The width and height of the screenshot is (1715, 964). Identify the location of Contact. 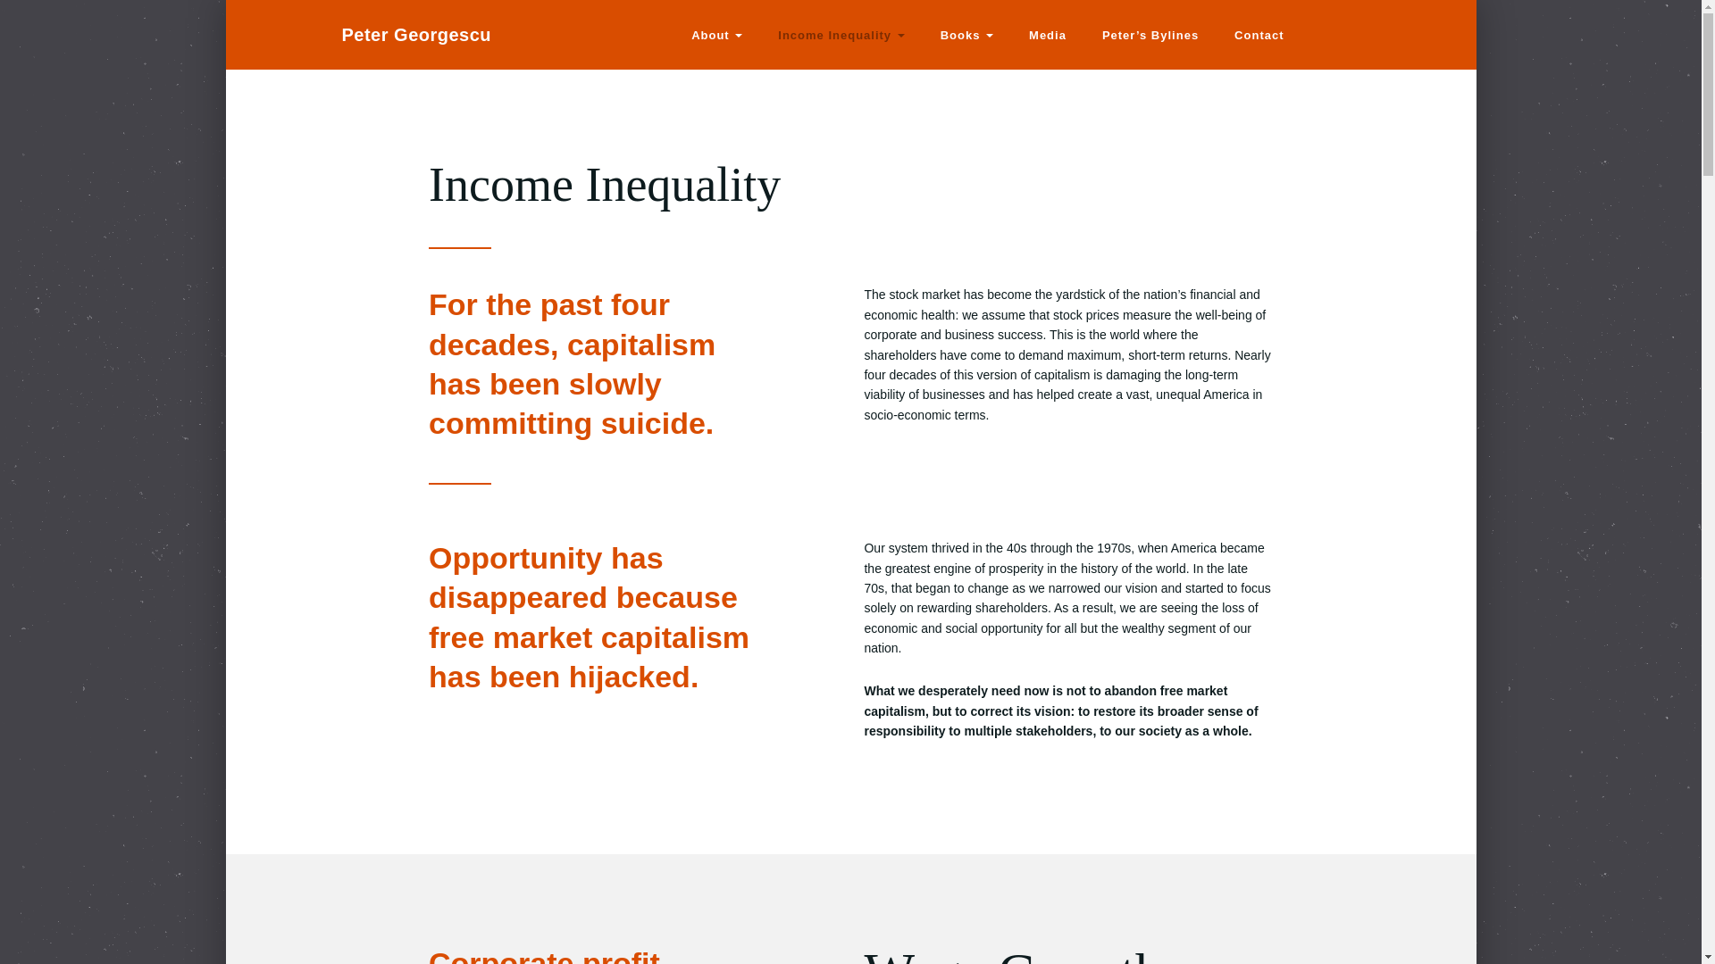
(1259, 34).